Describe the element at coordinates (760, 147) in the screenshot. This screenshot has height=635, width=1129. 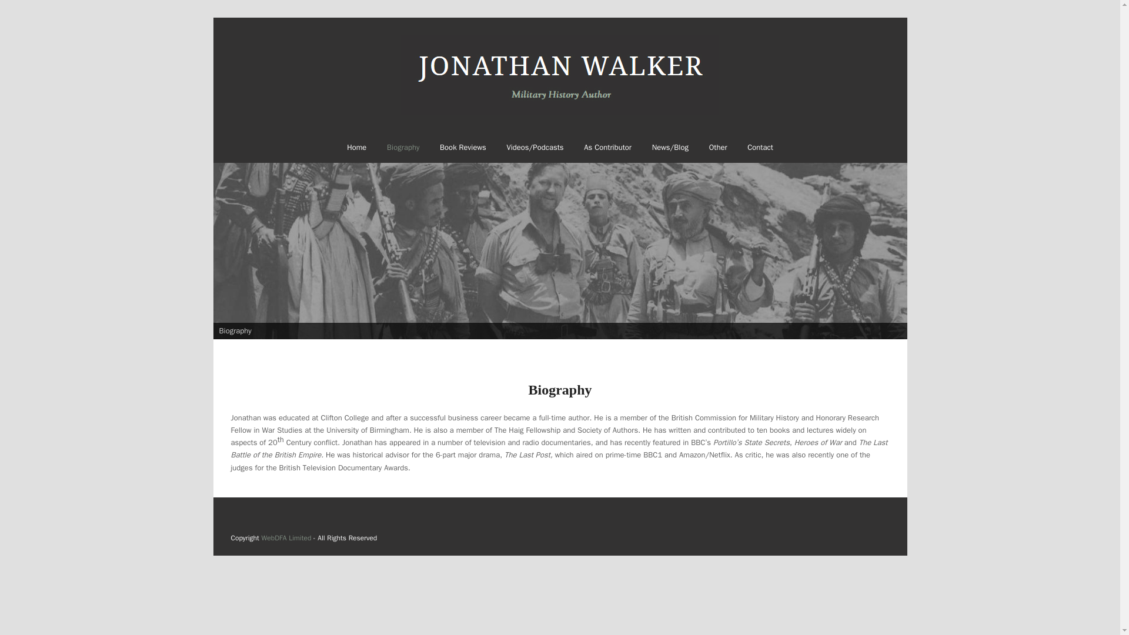
I see `Contact` at that location.